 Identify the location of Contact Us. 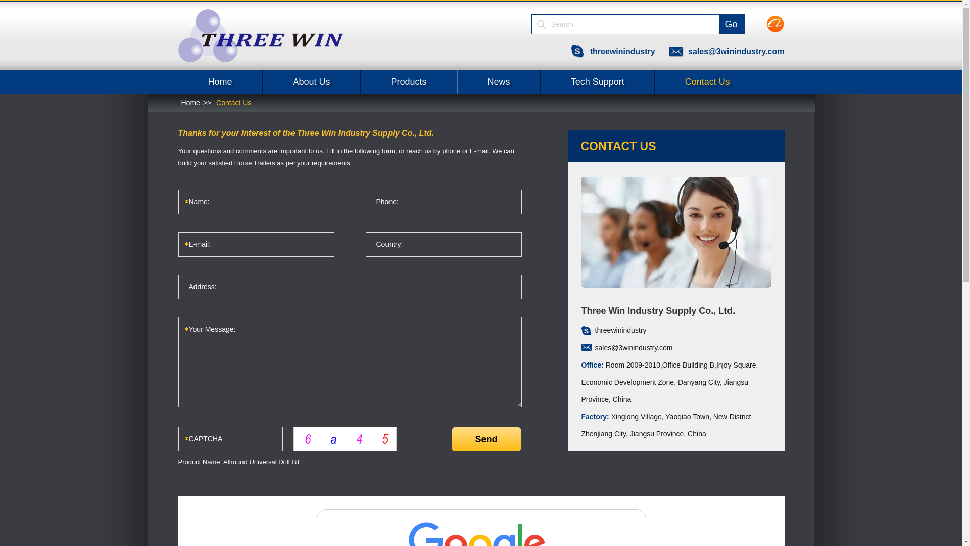
(232, 103).